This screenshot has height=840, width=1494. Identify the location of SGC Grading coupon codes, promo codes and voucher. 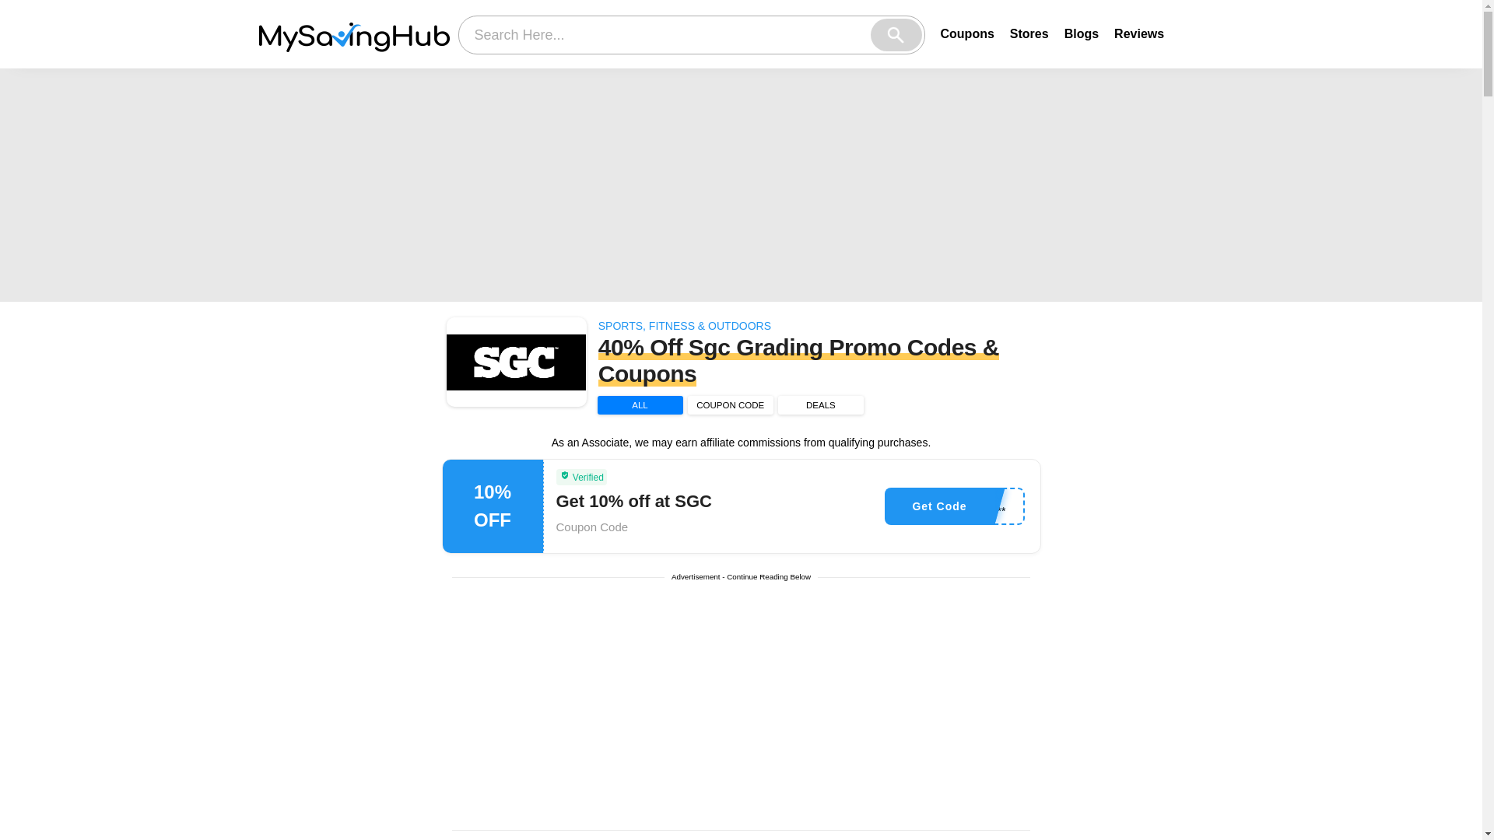
(517, 362).